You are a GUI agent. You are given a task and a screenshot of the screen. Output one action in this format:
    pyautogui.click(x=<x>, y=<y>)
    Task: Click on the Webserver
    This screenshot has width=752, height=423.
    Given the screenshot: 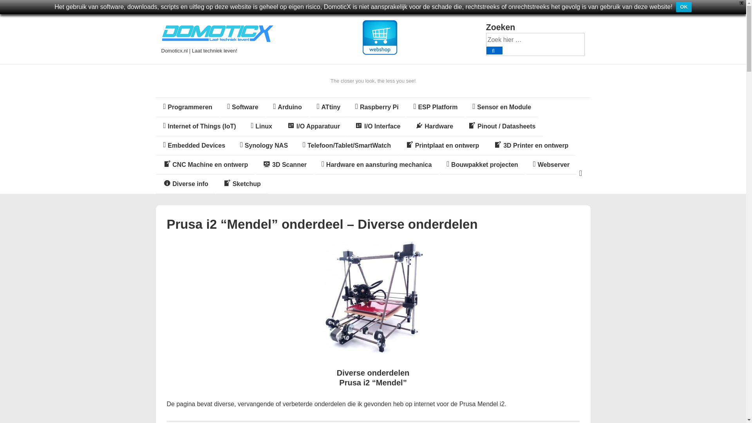 What is the action you would take?
    pyautogui.click(x=551, y=164)
    